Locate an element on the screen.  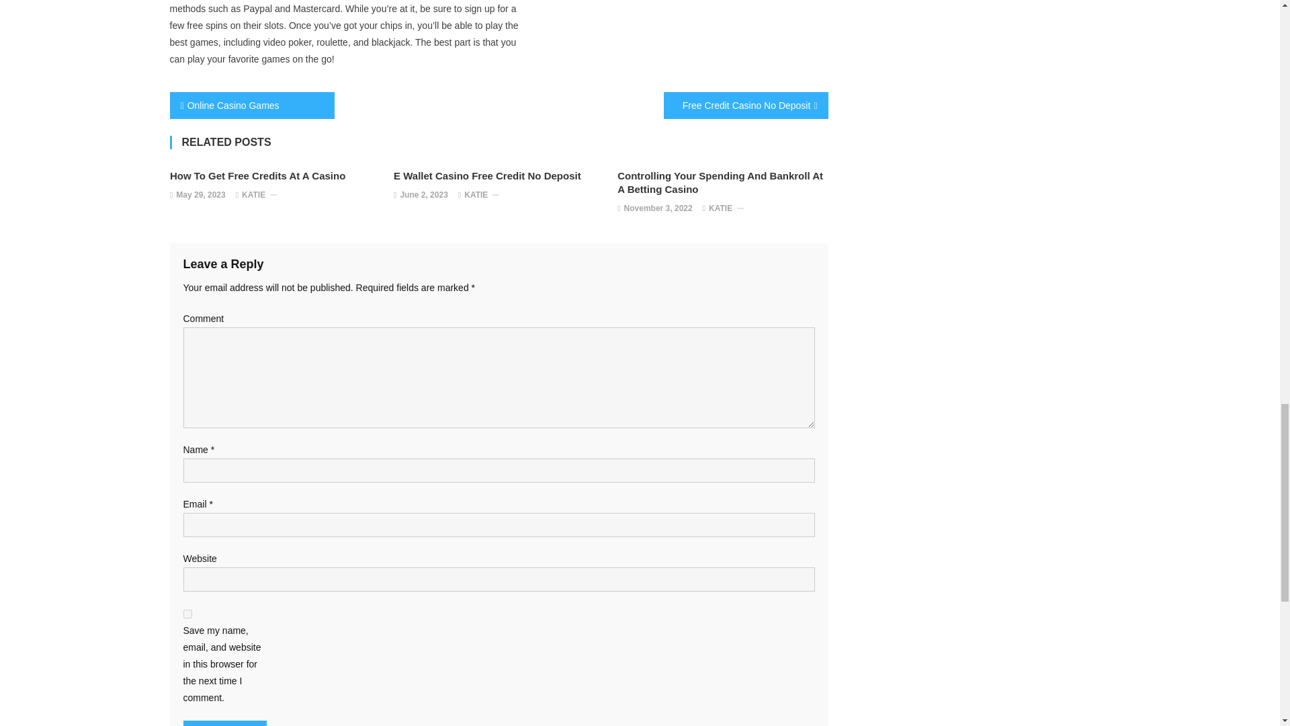
Online Casino Games is located at coordinates (251, 105).